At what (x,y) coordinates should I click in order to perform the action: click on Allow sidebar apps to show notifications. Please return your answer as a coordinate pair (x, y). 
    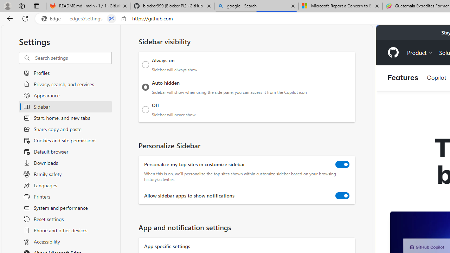
    Looking at the image, I should click on (342, 196).